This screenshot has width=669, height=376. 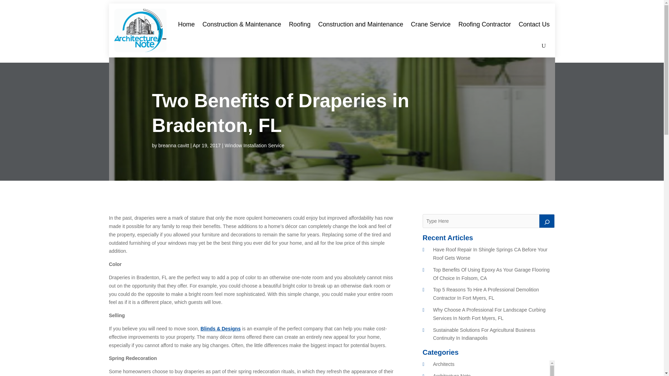 I want to click on Posts by breanna cavitt, so click(x=174, y=146).